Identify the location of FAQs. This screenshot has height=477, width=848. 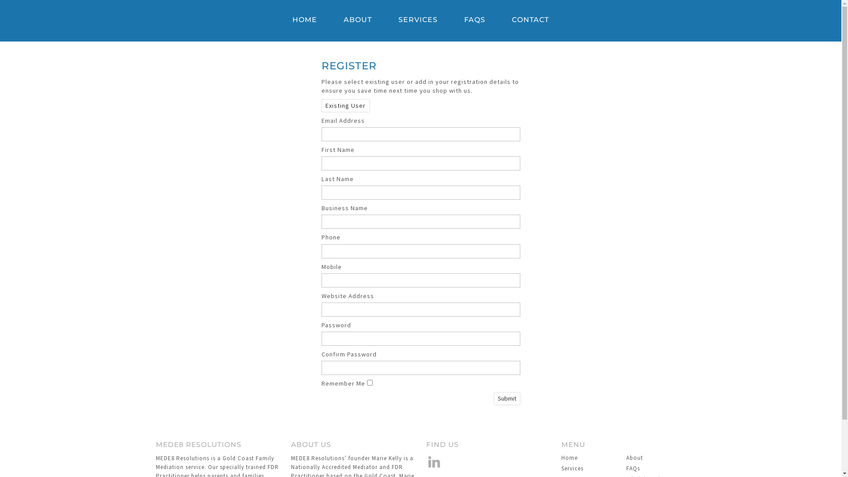
(656, 469).